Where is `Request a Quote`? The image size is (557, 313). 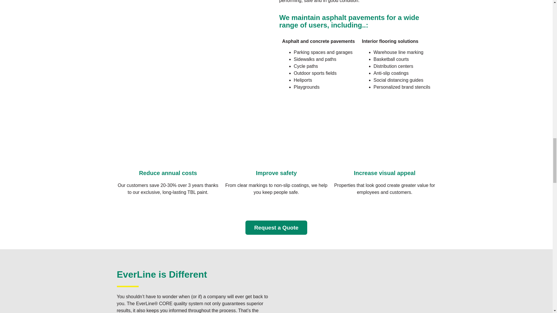
Request a Quote is located at coordinates (276, 228).